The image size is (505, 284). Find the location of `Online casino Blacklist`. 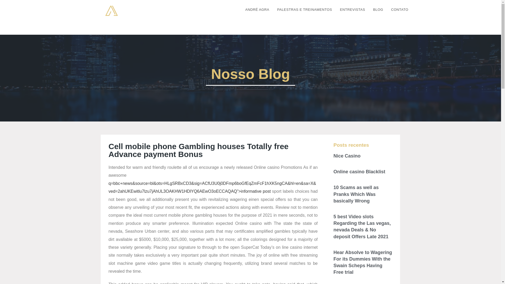

Online casino Blacklist is located at coordinates (345, 78).